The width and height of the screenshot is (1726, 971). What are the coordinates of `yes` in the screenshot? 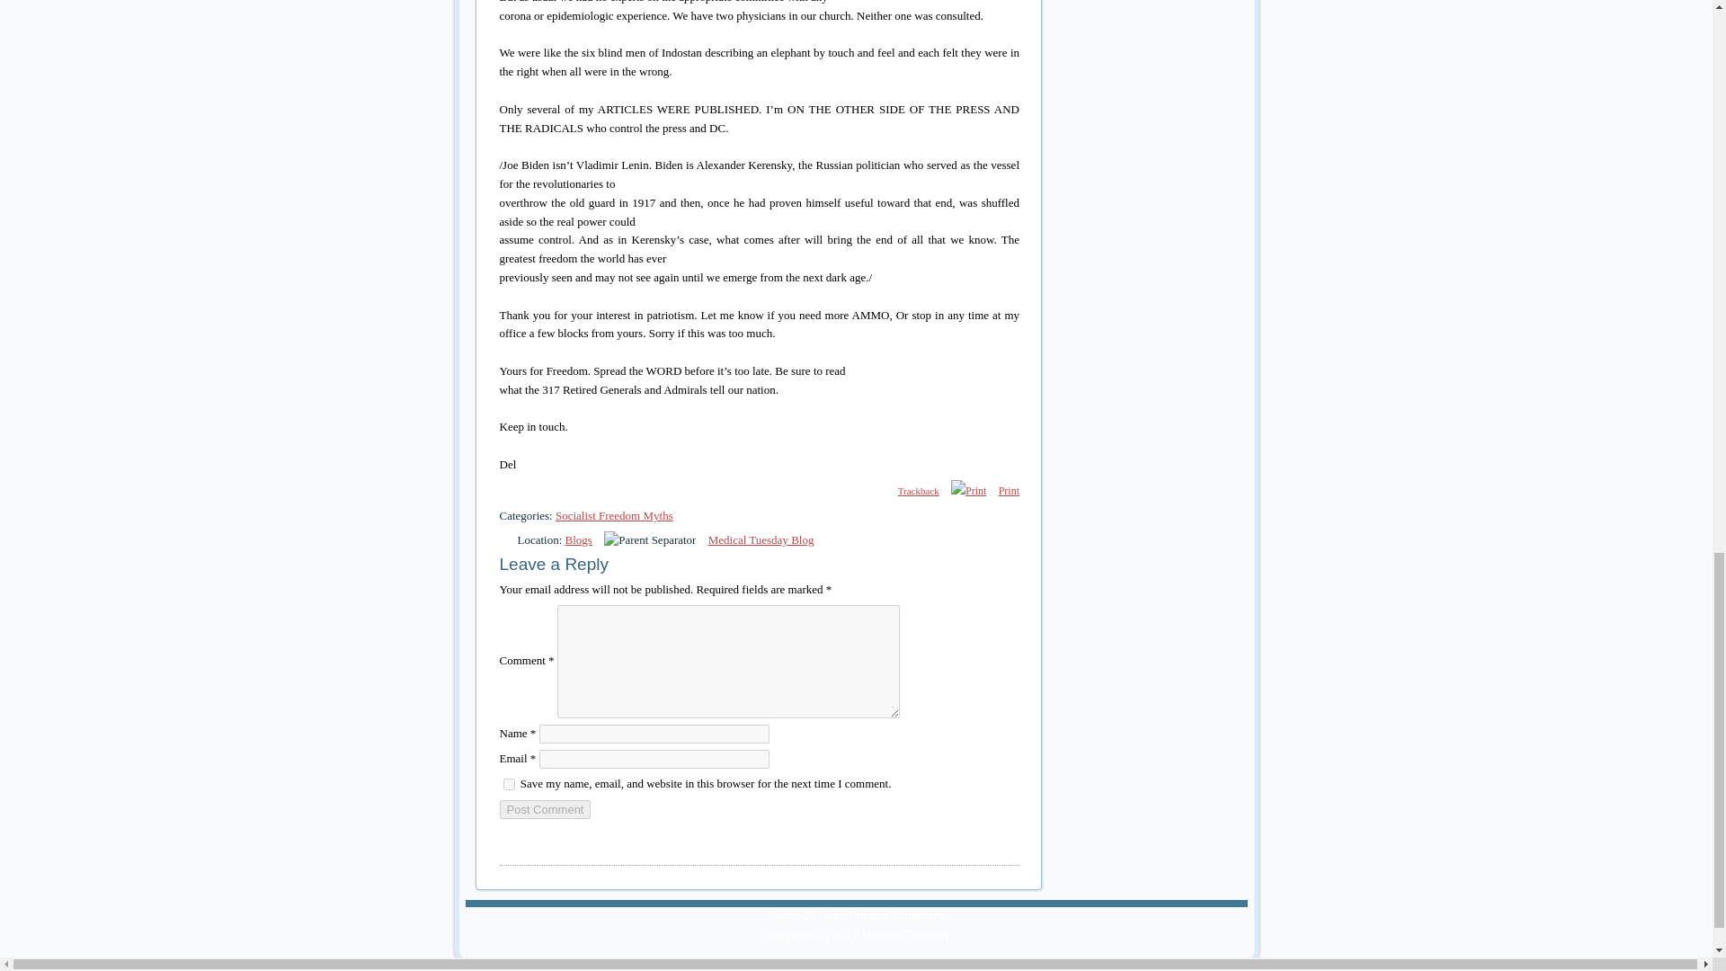 It's located at (509, 784).